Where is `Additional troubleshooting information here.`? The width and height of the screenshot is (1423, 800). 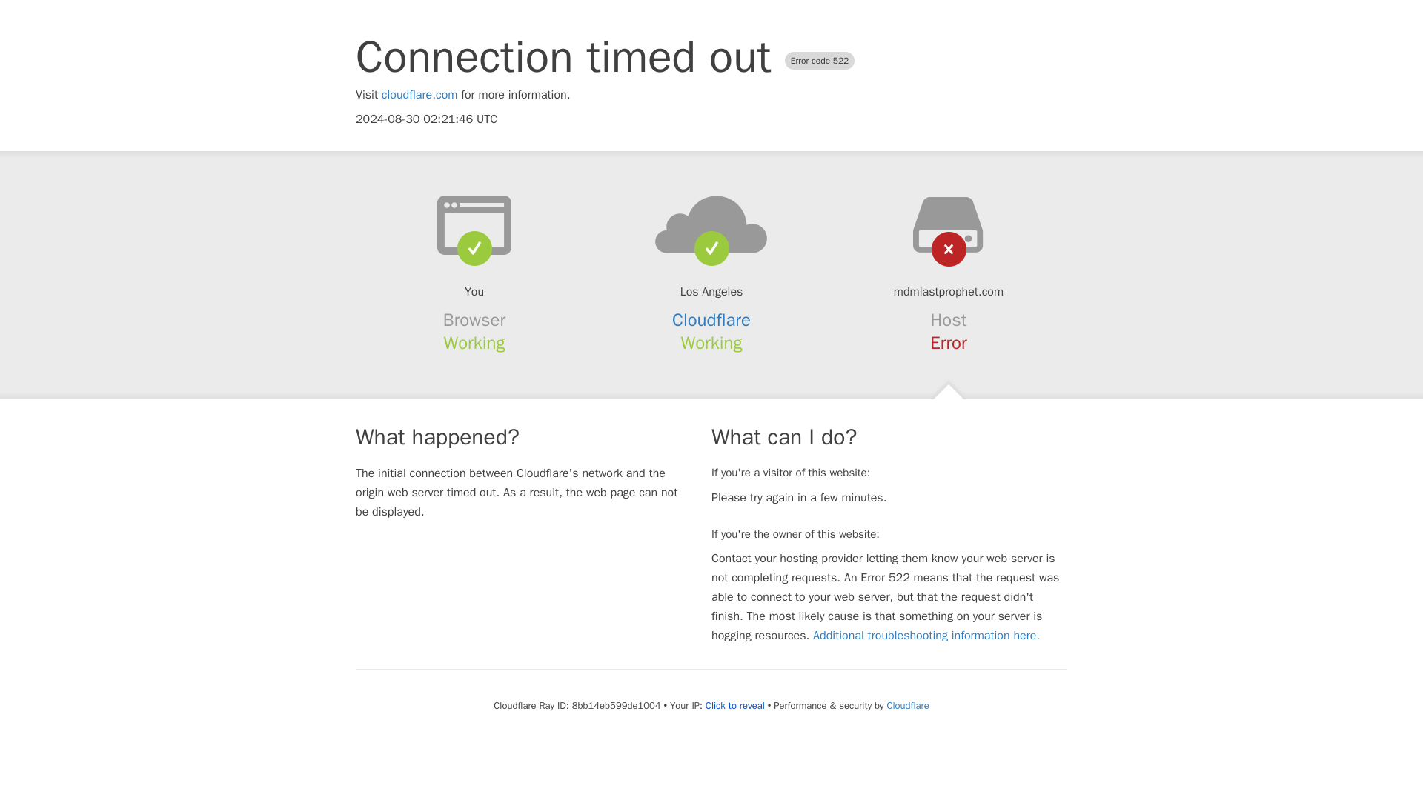 Additional troubleshooting information here. is located at coordinates (926, 636).